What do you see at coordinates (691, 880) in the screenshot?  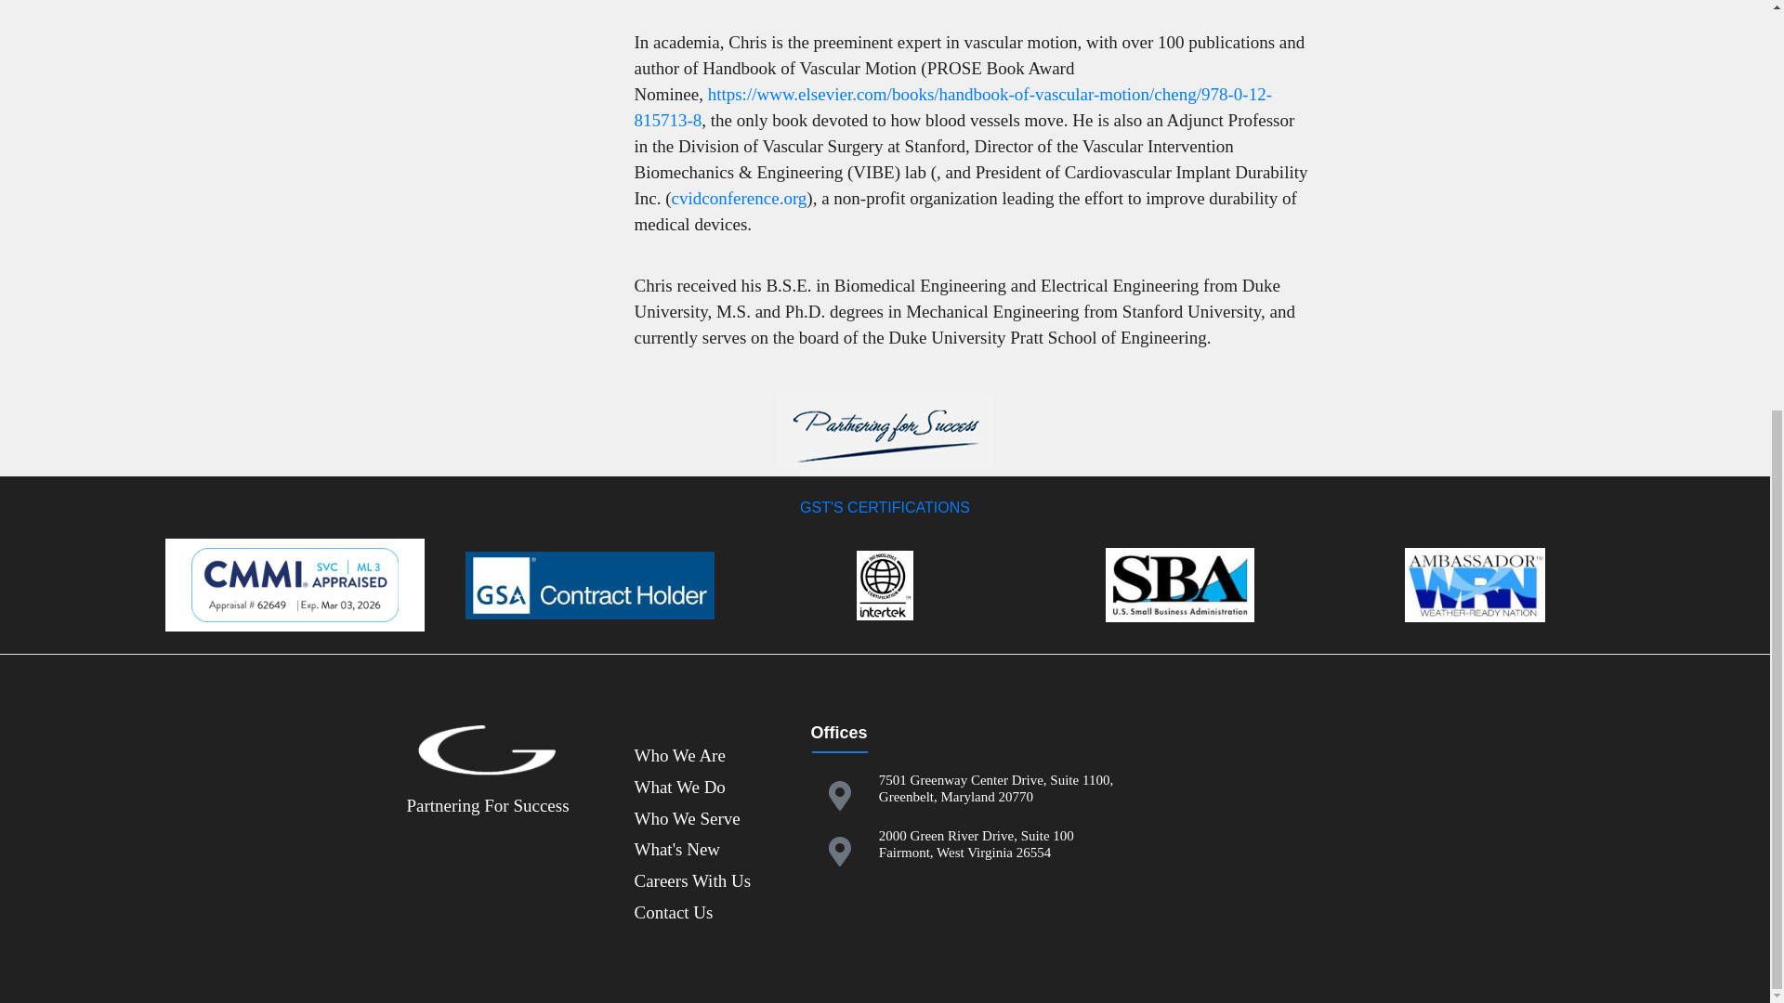 I see `Careers With Us` at bounding box center [691, 880].